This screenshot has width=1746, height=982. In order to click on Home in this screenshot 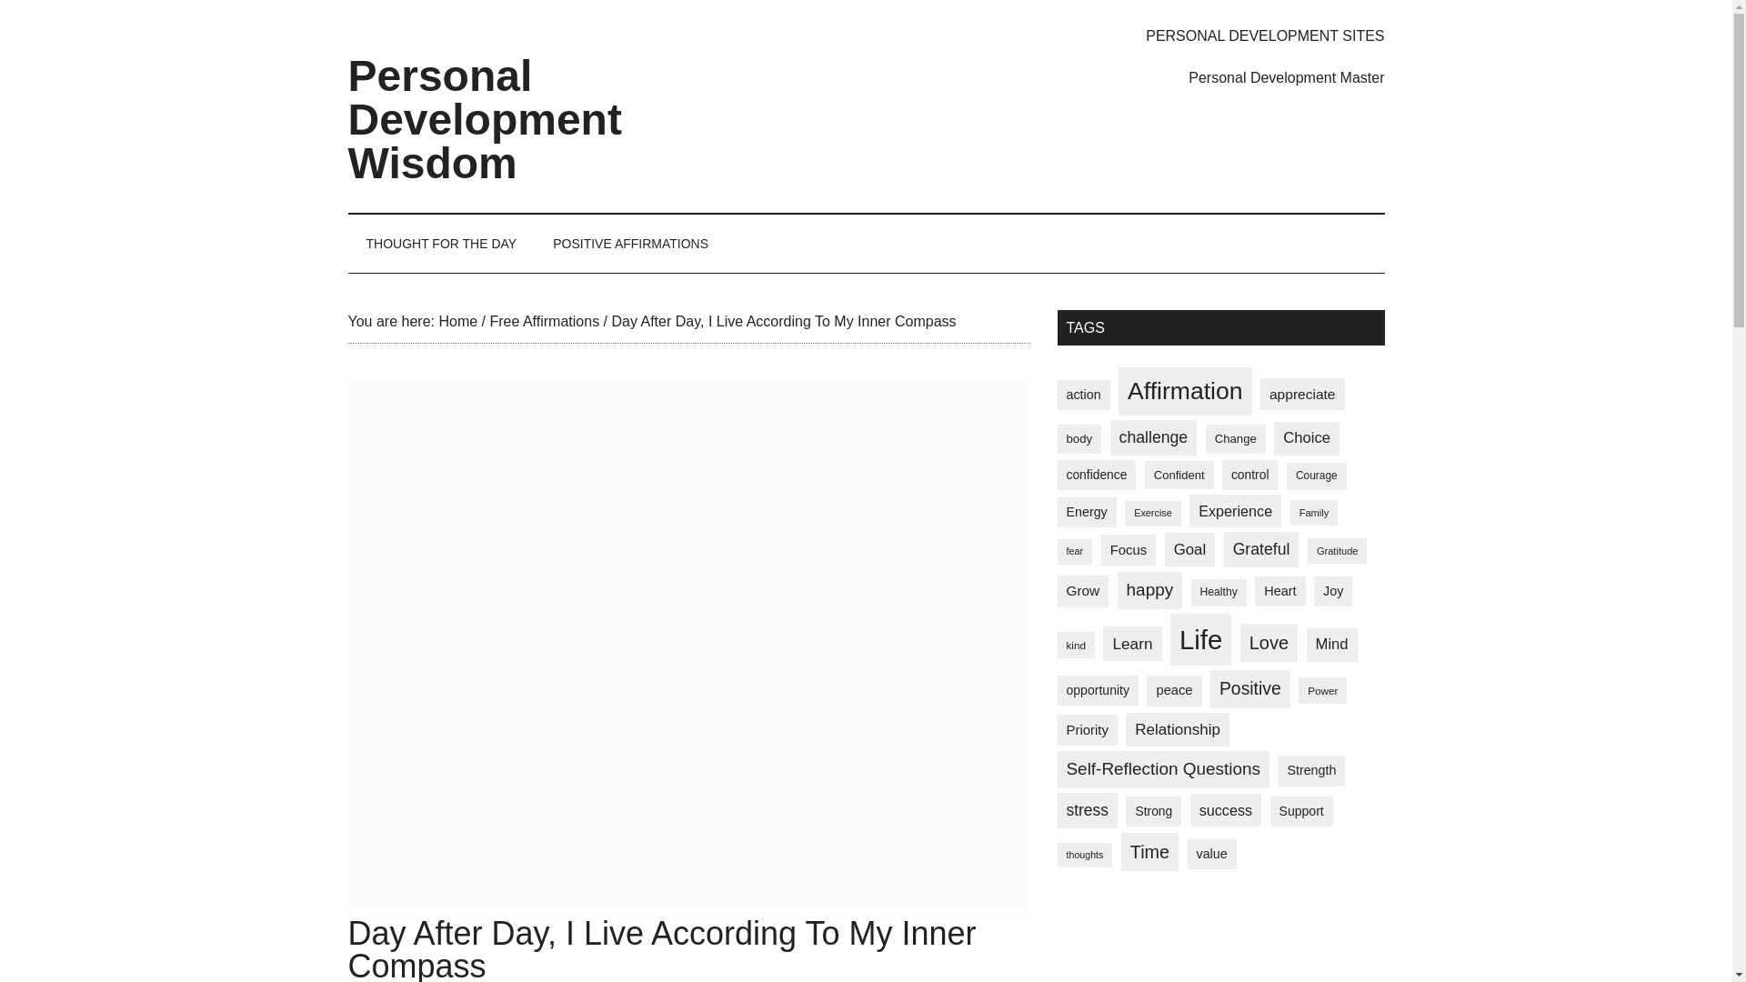, I will do `click(457, 320)`.